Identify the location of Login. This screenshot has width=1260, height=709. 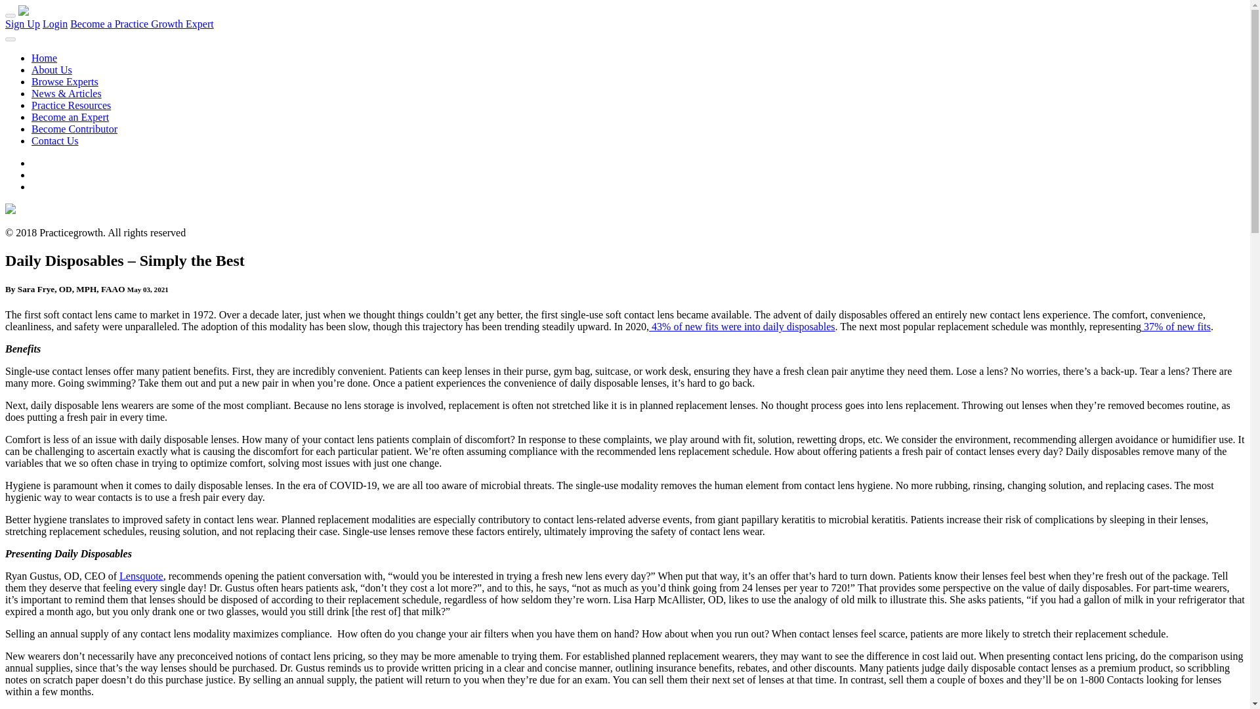
(55, 24).